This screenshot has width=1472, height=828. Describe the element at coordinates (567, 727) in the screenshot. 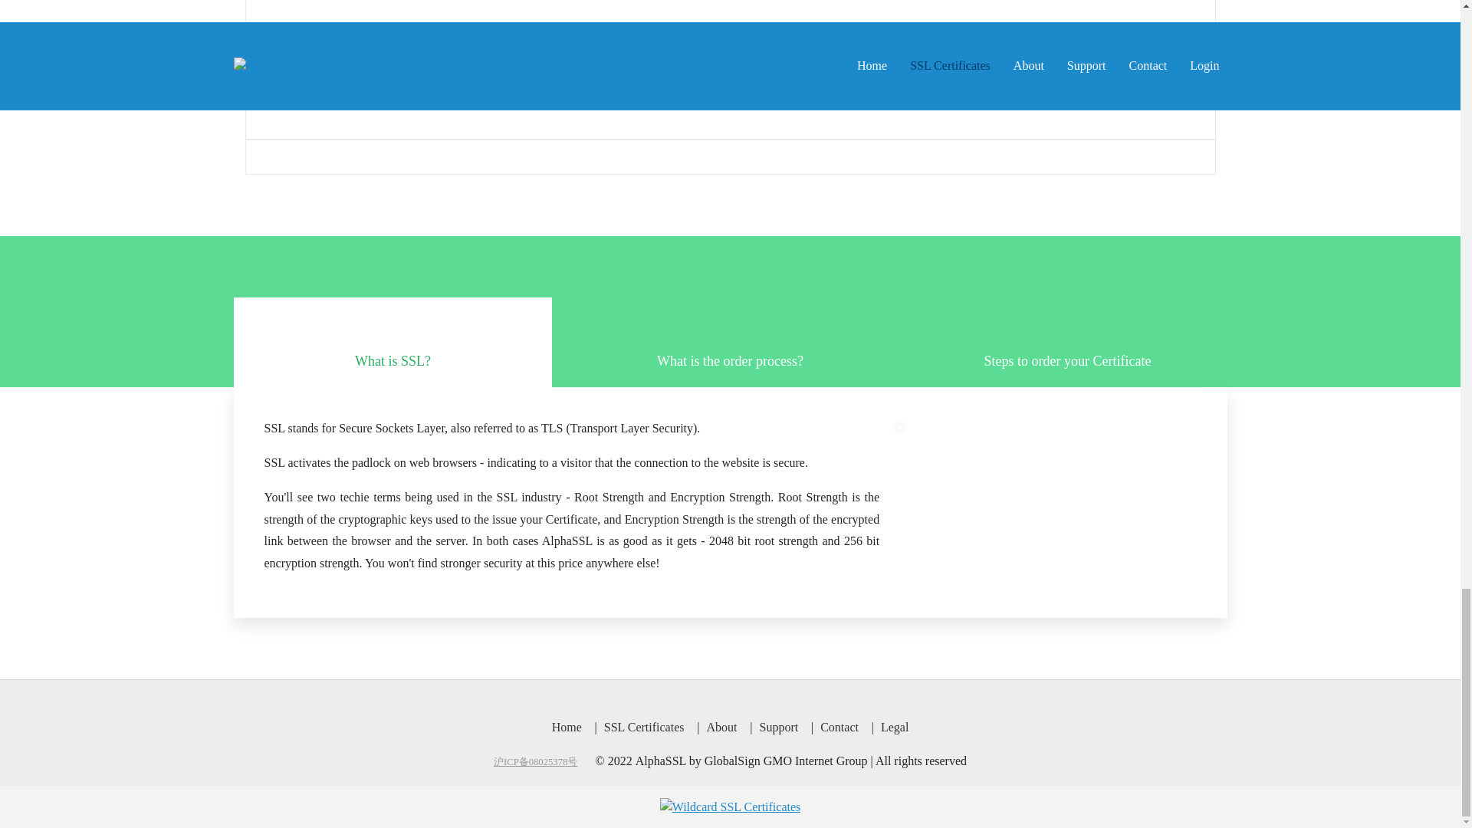

I see `Home` at that location.